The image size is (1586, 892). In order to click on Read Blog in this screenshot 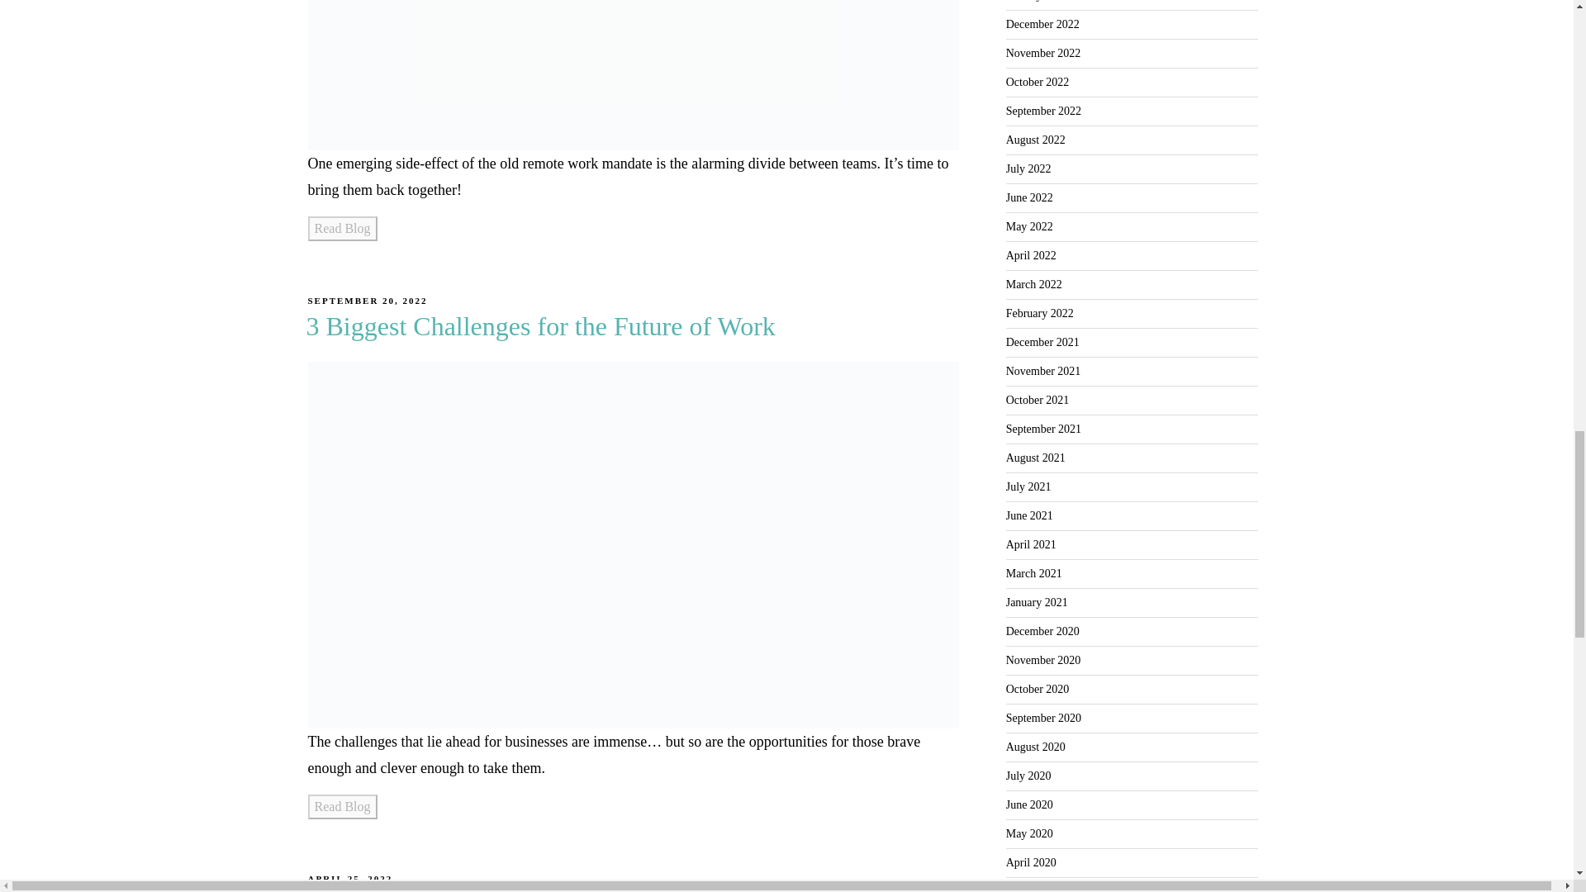, I will do `click(342, 228)`.